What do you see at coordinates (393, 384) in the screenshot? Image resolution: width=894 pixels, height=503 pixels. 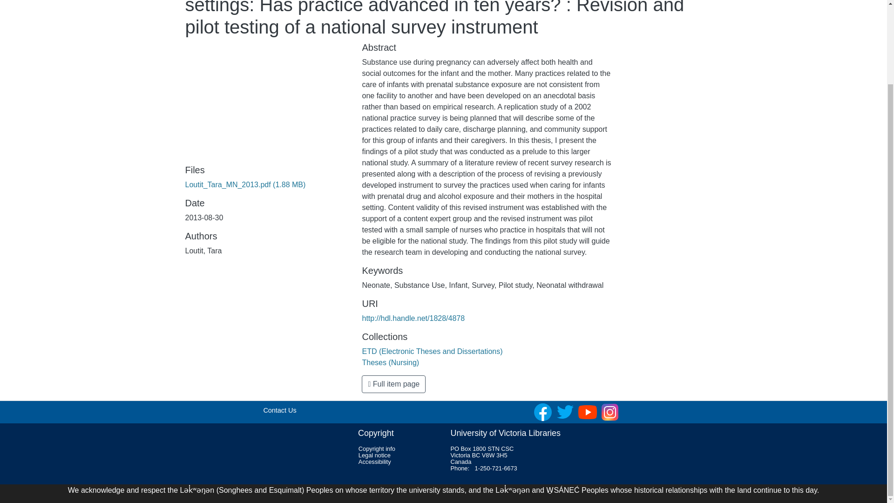 I see `Full item page` at bounding box center [393, 384].